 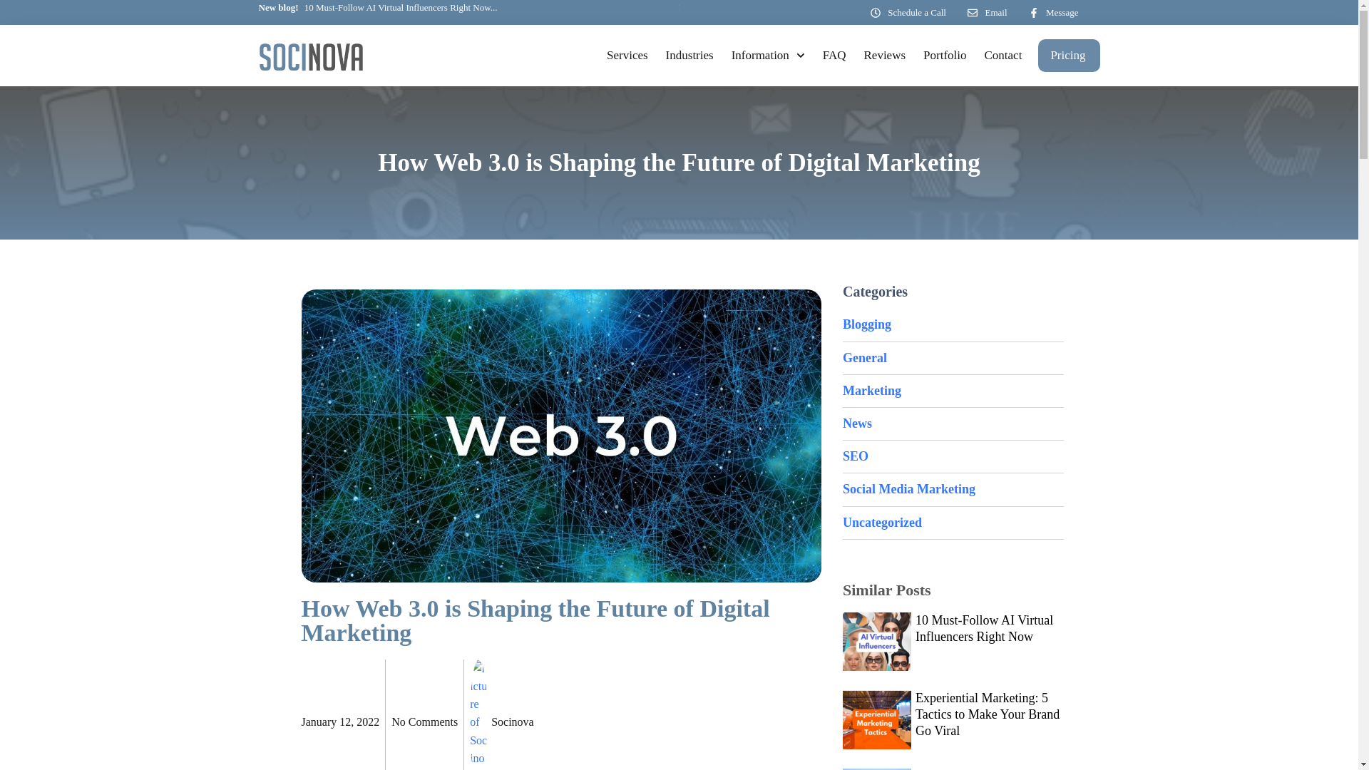 I want to click on Contact, so click(x=1003, y=56).